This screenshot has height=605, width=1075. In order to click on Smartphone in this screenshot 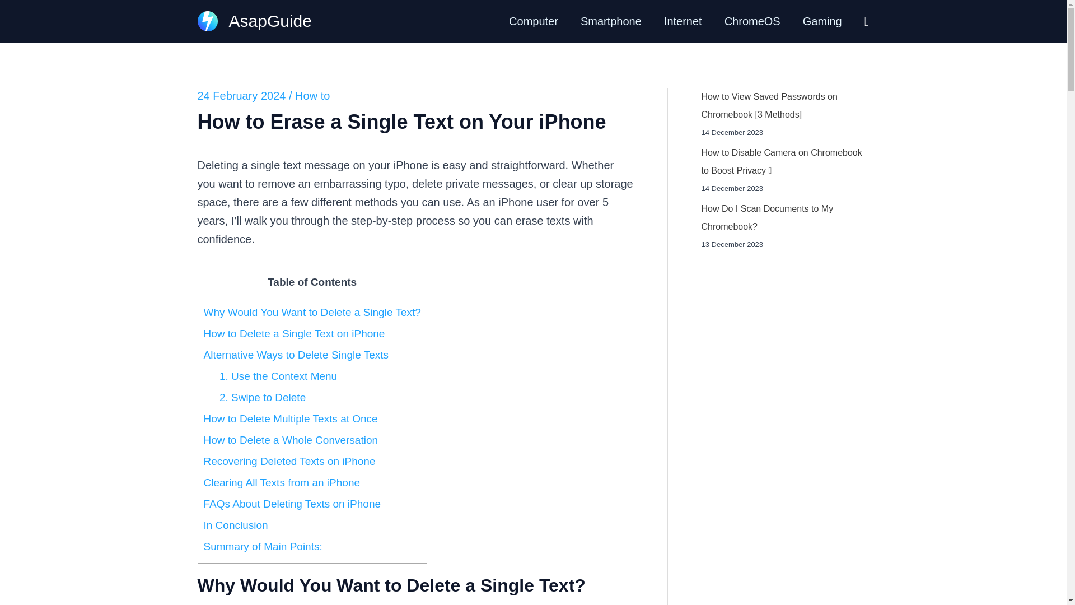, I will do `click(611, 21)`.